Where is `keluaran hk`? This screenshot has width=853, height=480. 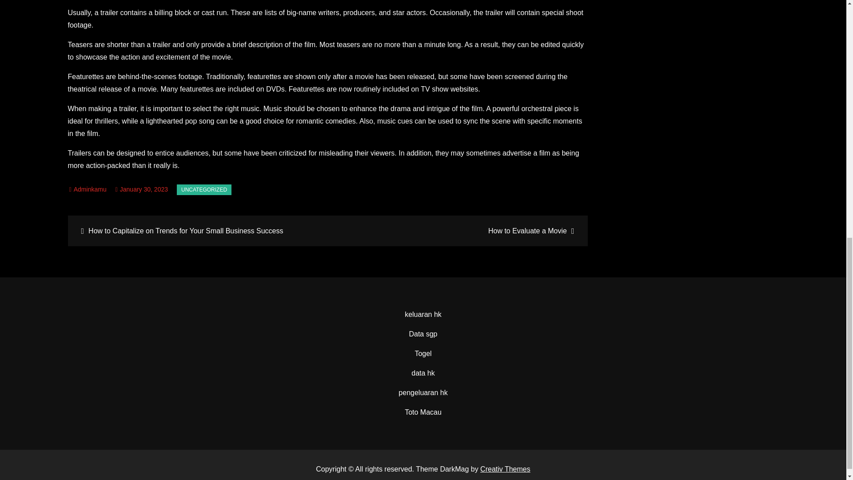
keluaran hk is located at coordinates (423, 314).